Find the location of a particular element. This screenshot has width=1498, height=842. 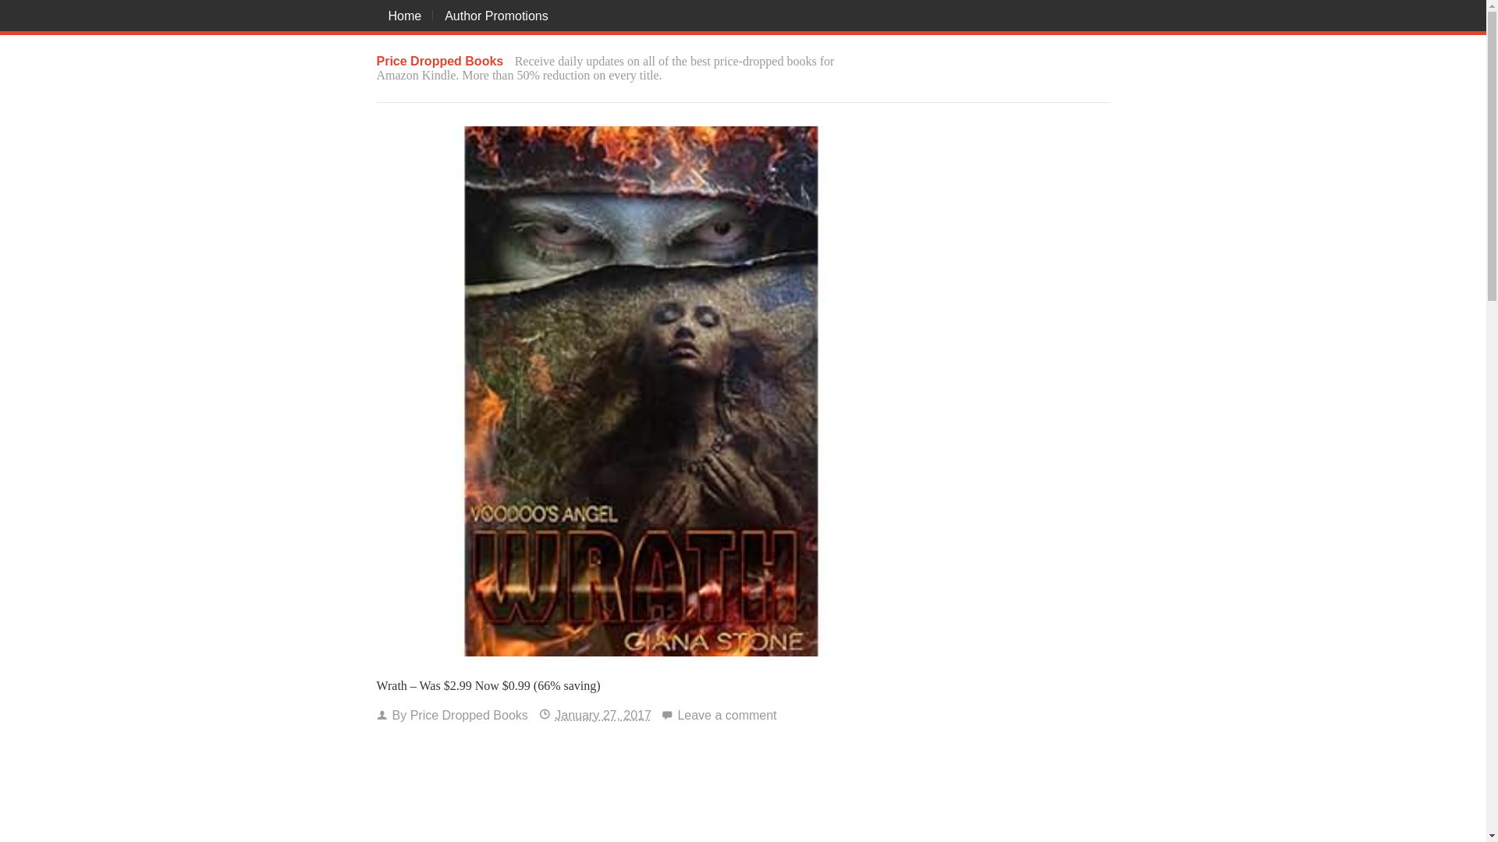

View all articles by Price Dropped Books is located at coordinates (470, 715).